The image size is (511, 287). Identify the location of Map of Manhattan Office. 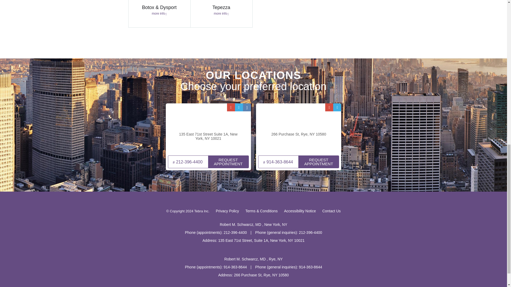
(208, 128).